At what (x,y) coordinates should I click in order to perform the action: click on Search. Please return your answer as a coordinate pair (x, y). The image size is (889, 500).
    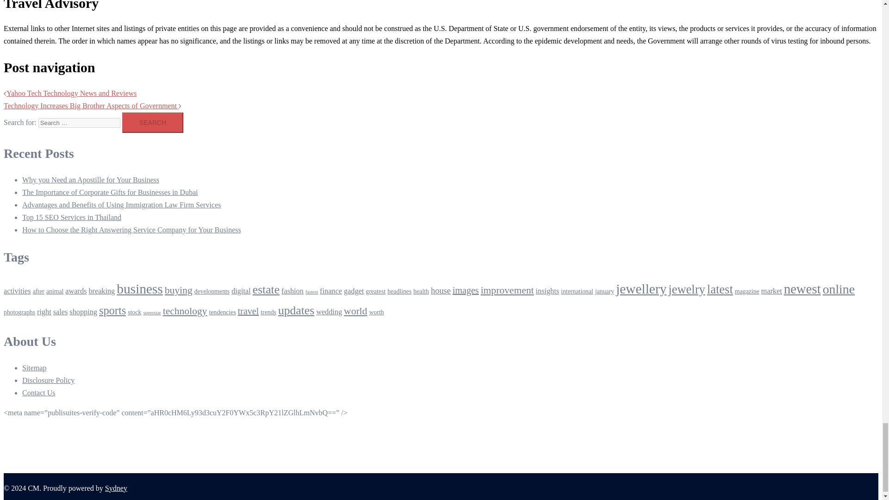
    Looking at the image, I should click on (153, 123).